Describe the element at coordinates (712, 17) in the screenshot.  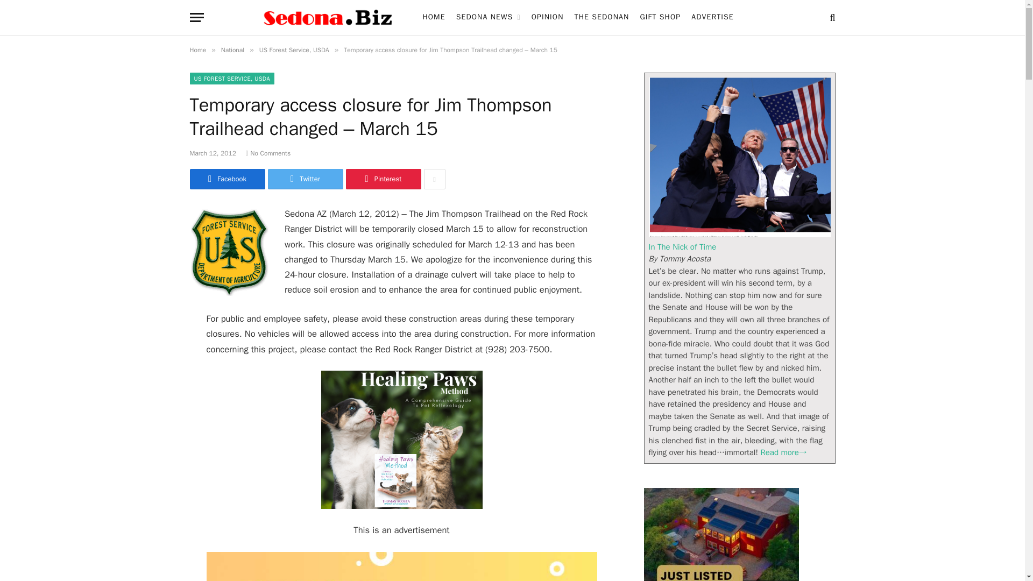
I see `ADVERTISE` at that location.